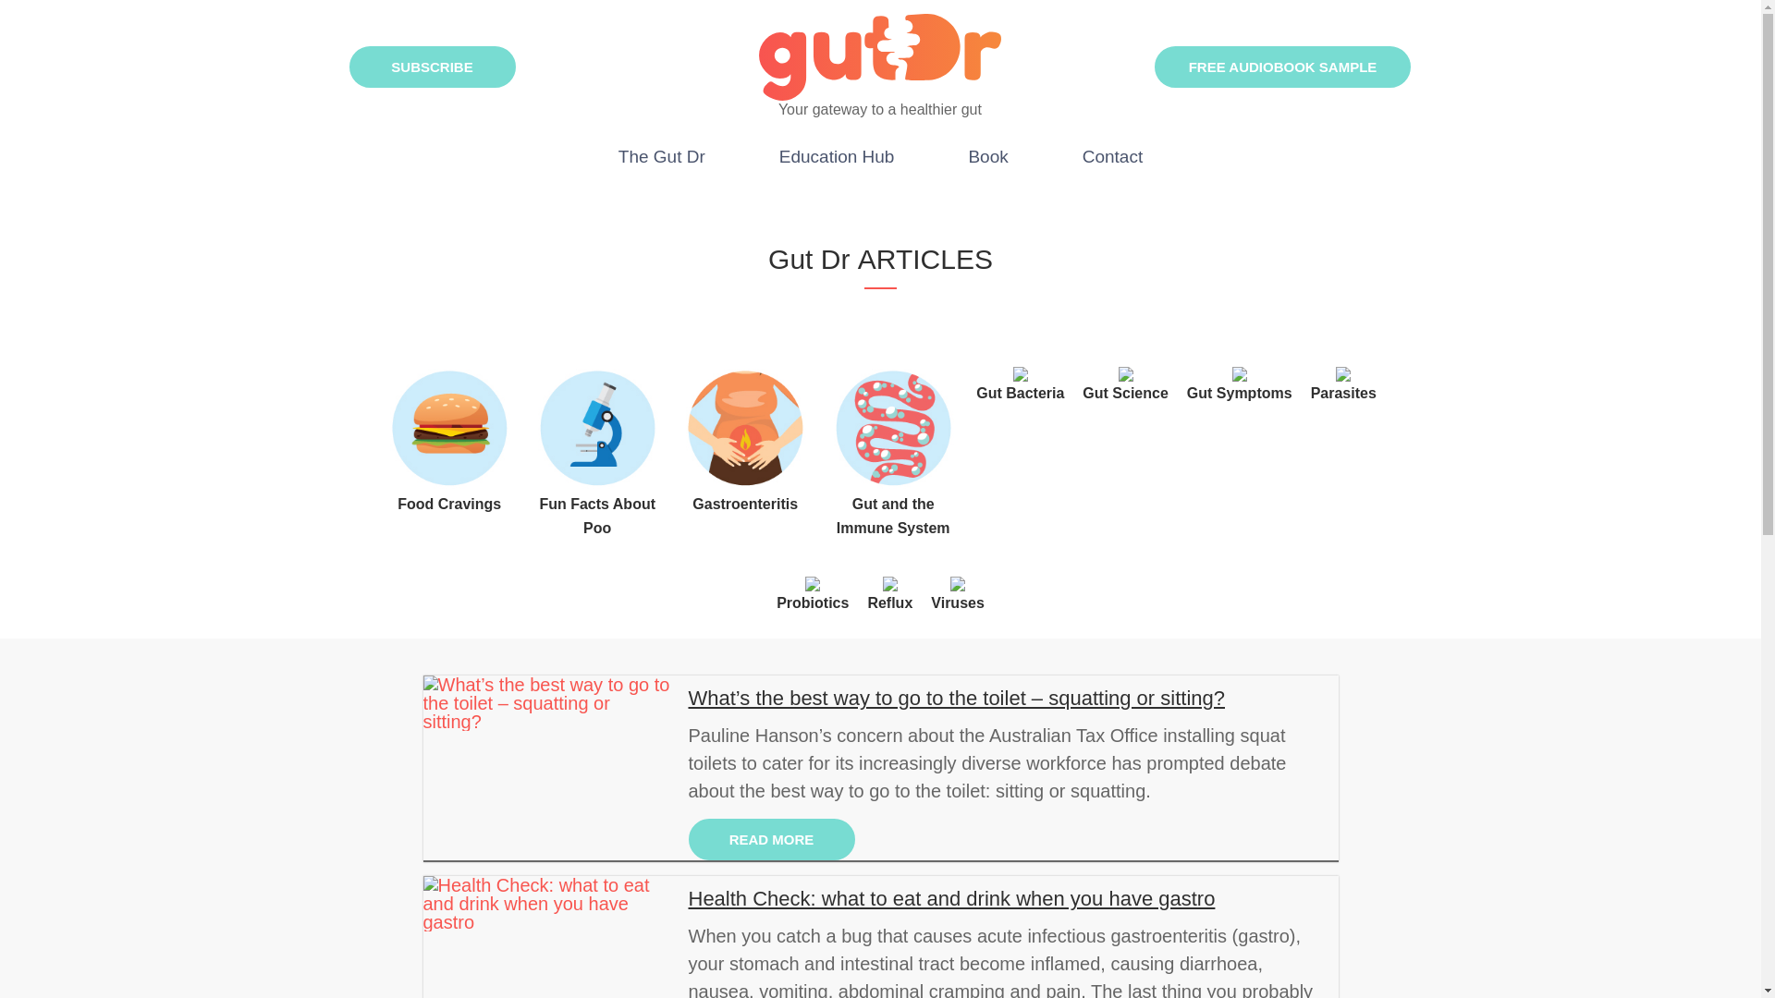 Image resolution: width=1775 pixels, height=998 pixels. What do you see at coordinates (1283, 67) in the screenshot?
I see `FREE AUDIOBOOK SAMPLE` at bounding box center [1283, 67].